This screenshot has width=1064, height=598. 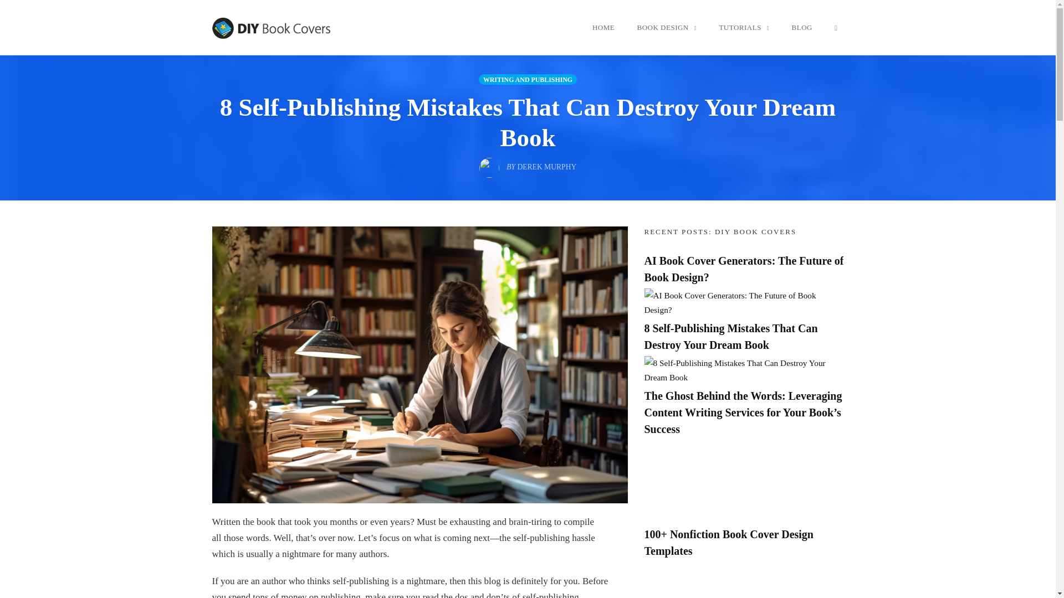 What do you see at coordinates (273, 28) in the screenshot?
I see `DIY Book Covers` at bounding box center [273, 28].